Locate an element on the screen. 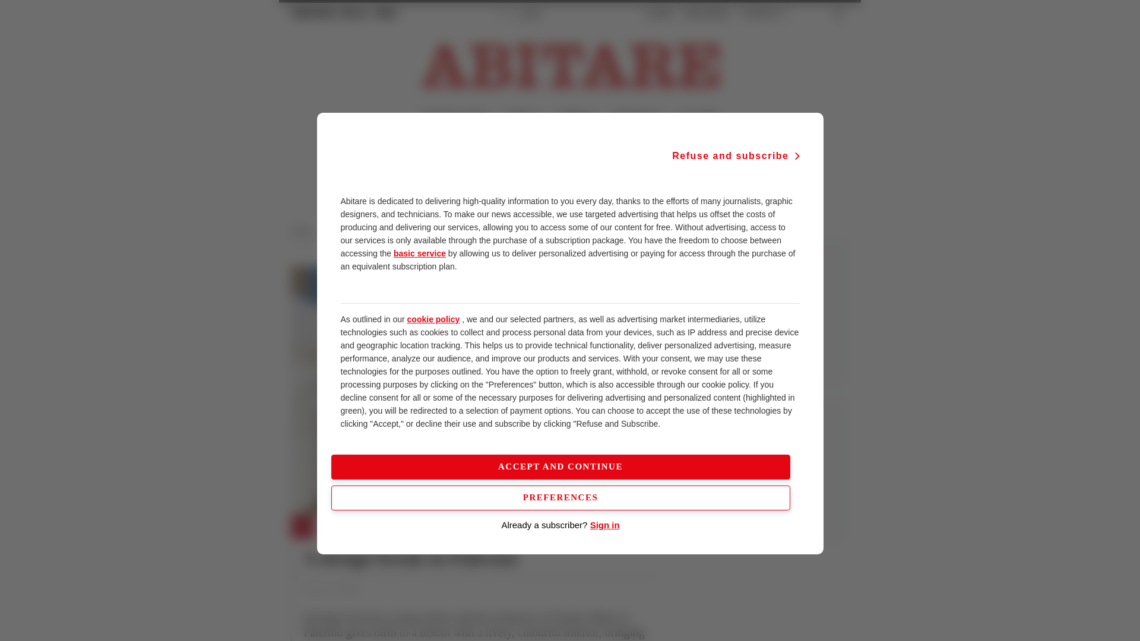  Francesca Oddo is located at coordinates (331, 590).